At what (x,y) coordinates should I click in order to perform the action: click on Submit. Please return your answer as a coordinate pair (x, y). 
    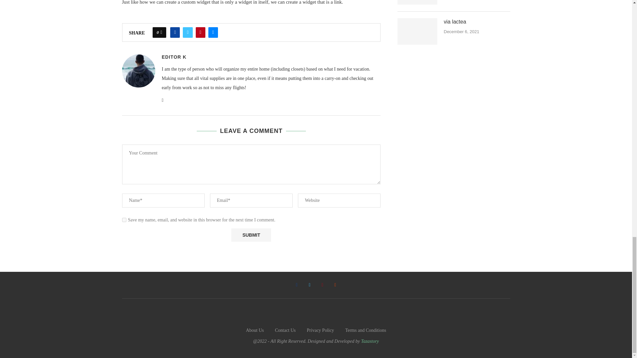
    Looking at the image, I should click on (251, 235).